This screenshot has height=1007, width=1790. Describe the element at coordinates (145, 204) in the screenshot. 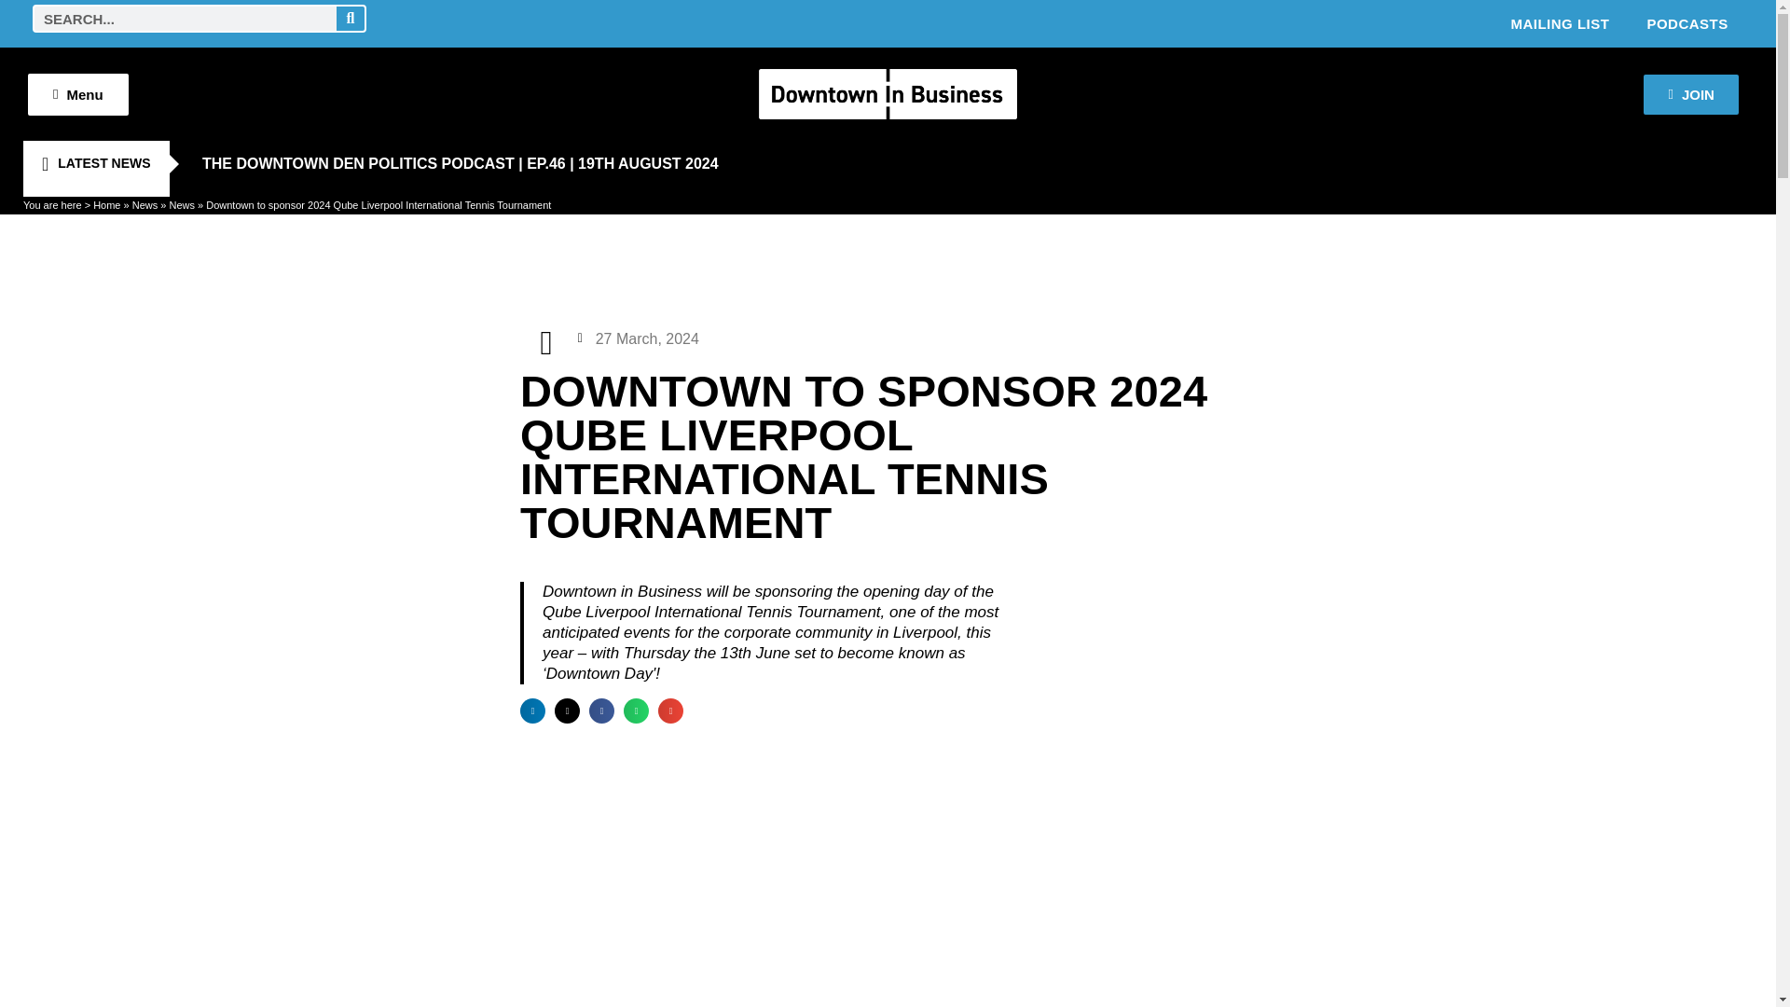

I see `News` at that location.